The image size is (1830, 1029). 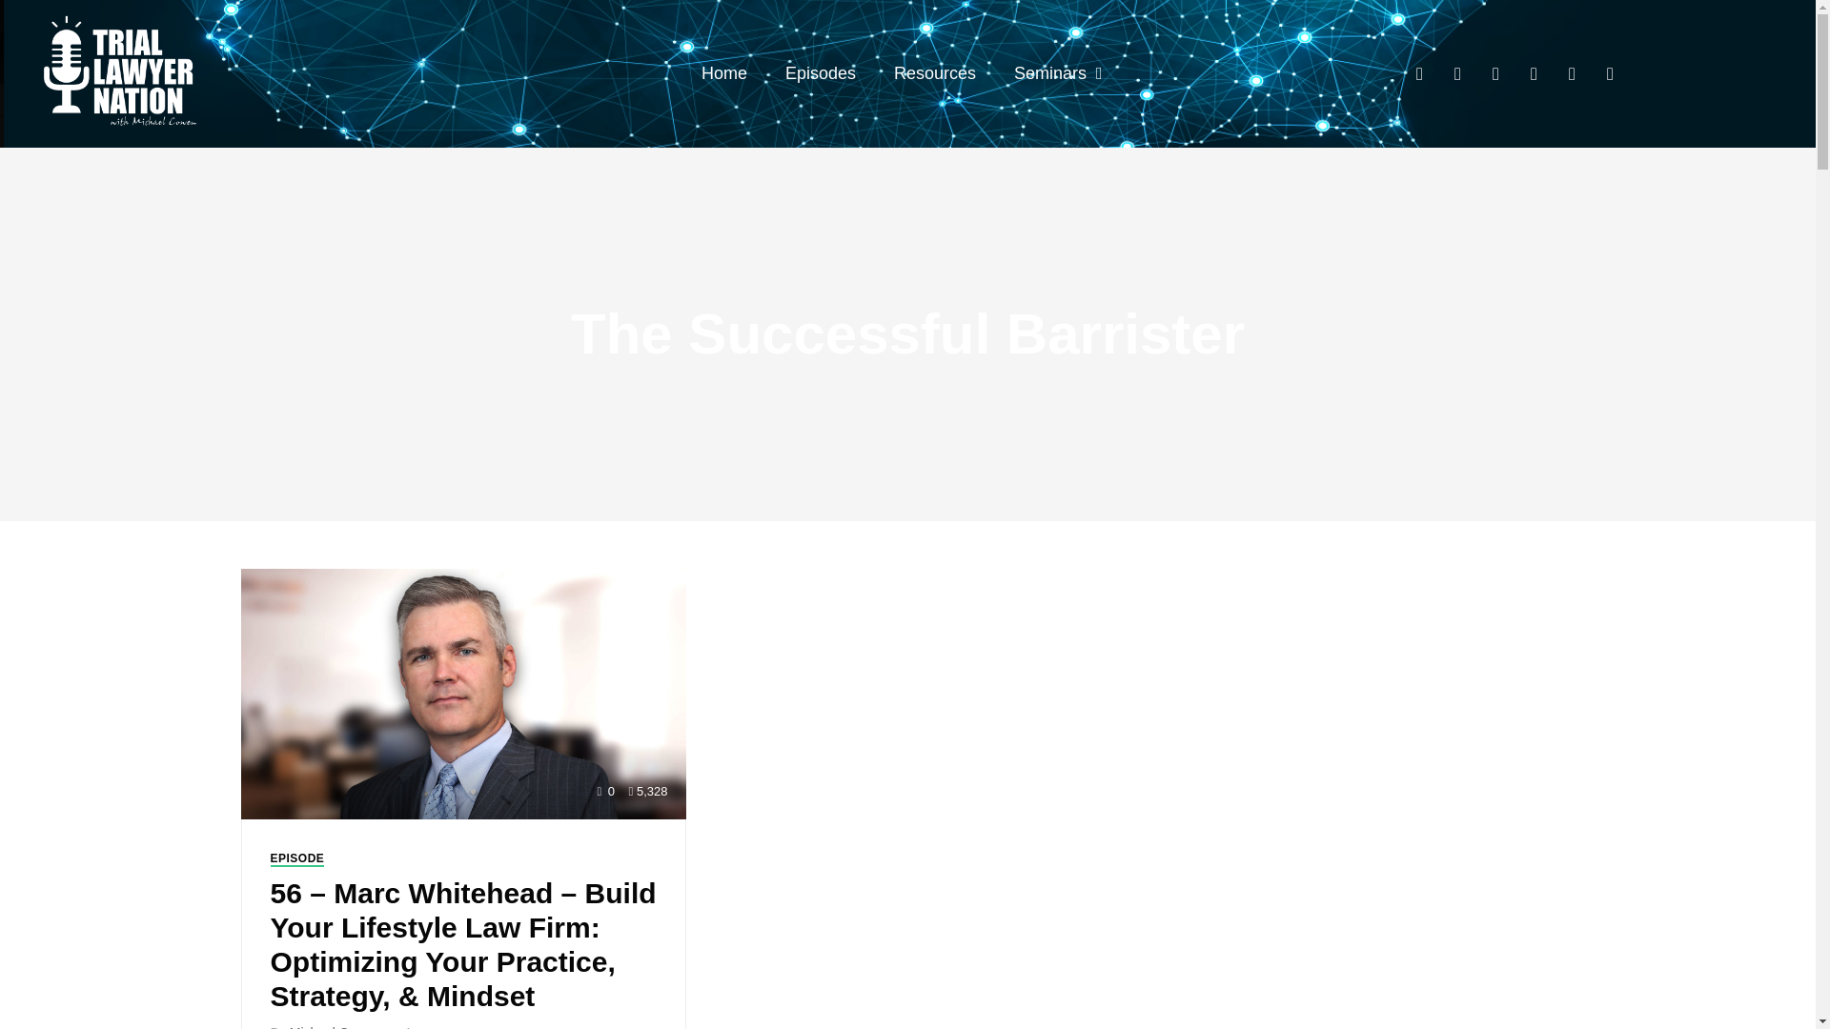 What do you see at coordinates (1058, 73) in the screenshot?
I see `Seminars` at bounding box center [1058, 73].